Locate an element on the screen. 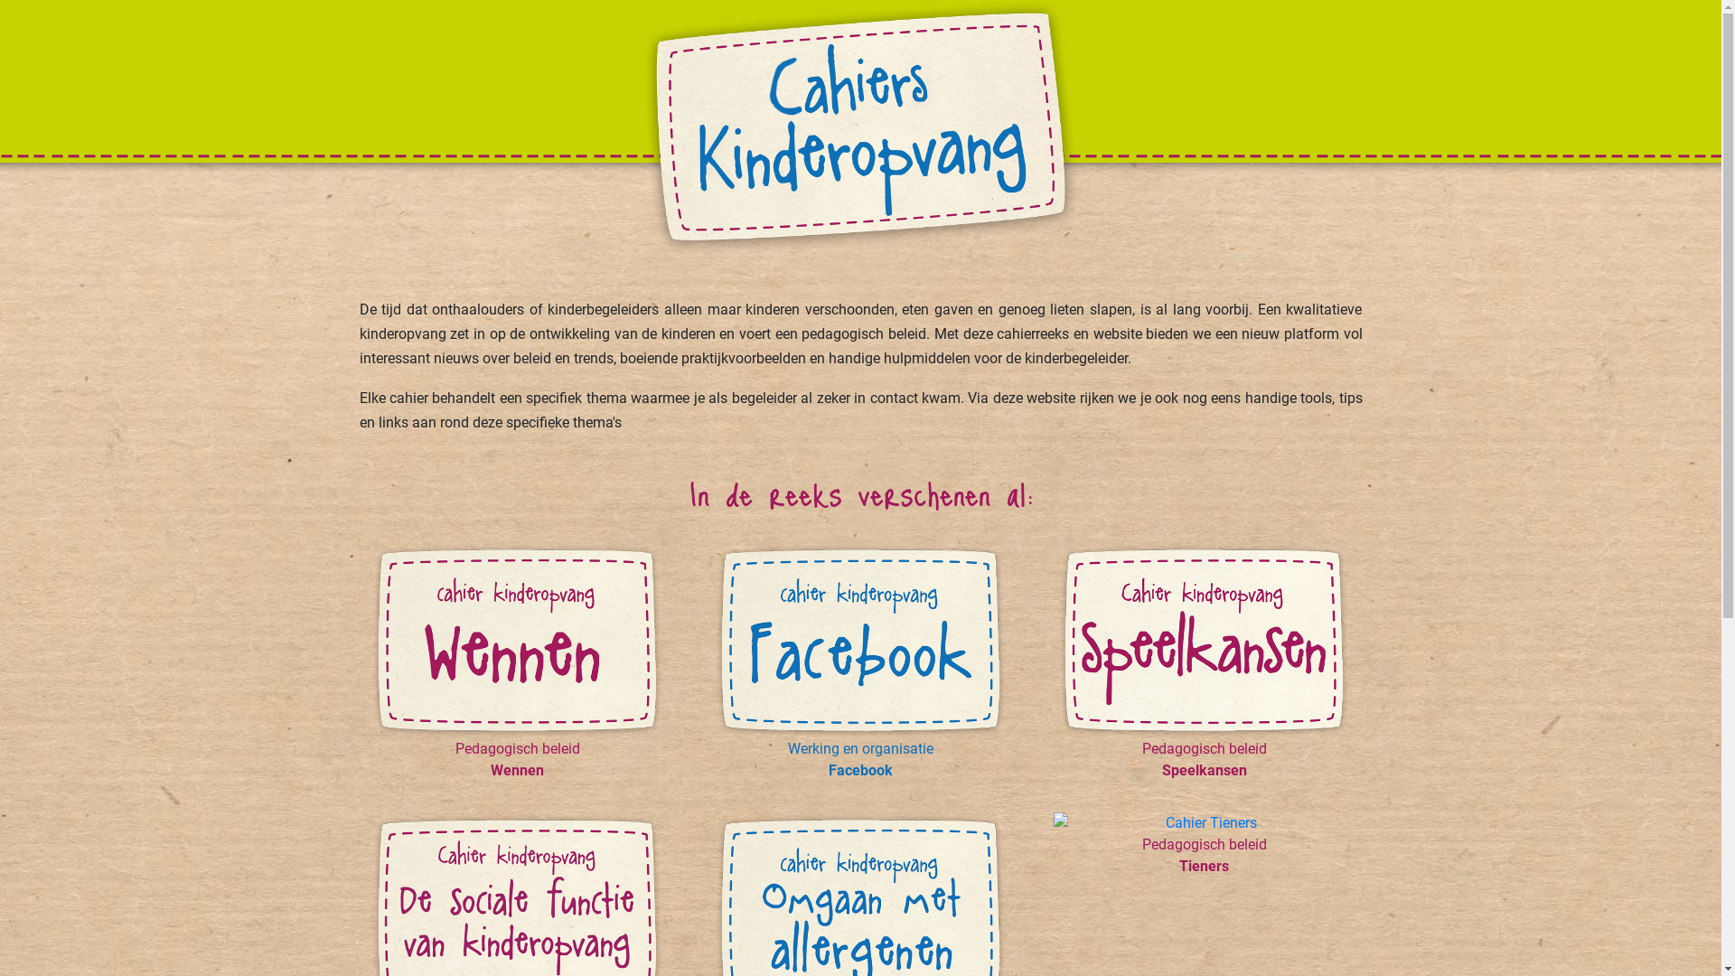 This screenshot has width=1735, height=976. Cahier Tieners is located at coordinates (1204, 823).